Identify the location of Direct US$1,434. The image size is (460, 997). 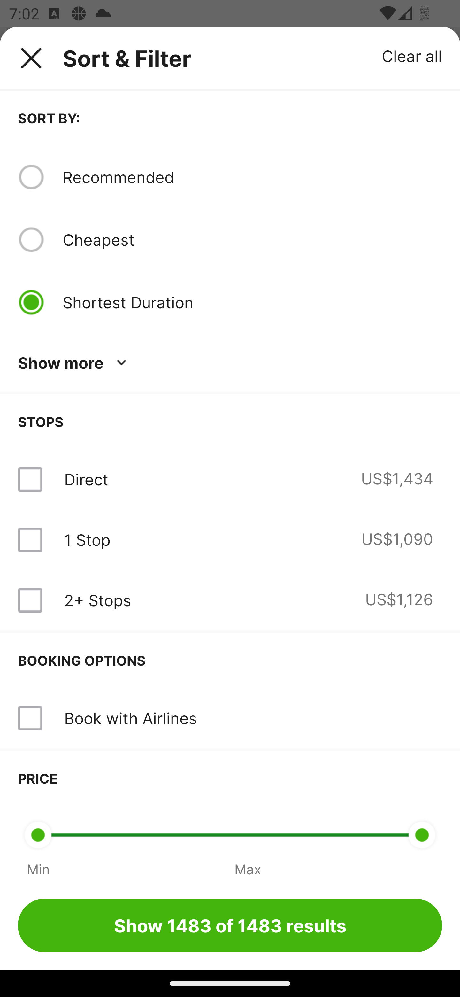
(230, 479).